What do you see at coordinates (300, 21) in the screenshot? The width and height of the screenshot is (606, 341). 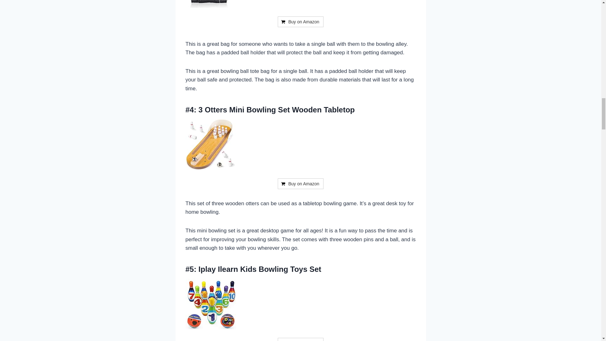 I see `Buy on Amazon` at bounding box center [300, 21].